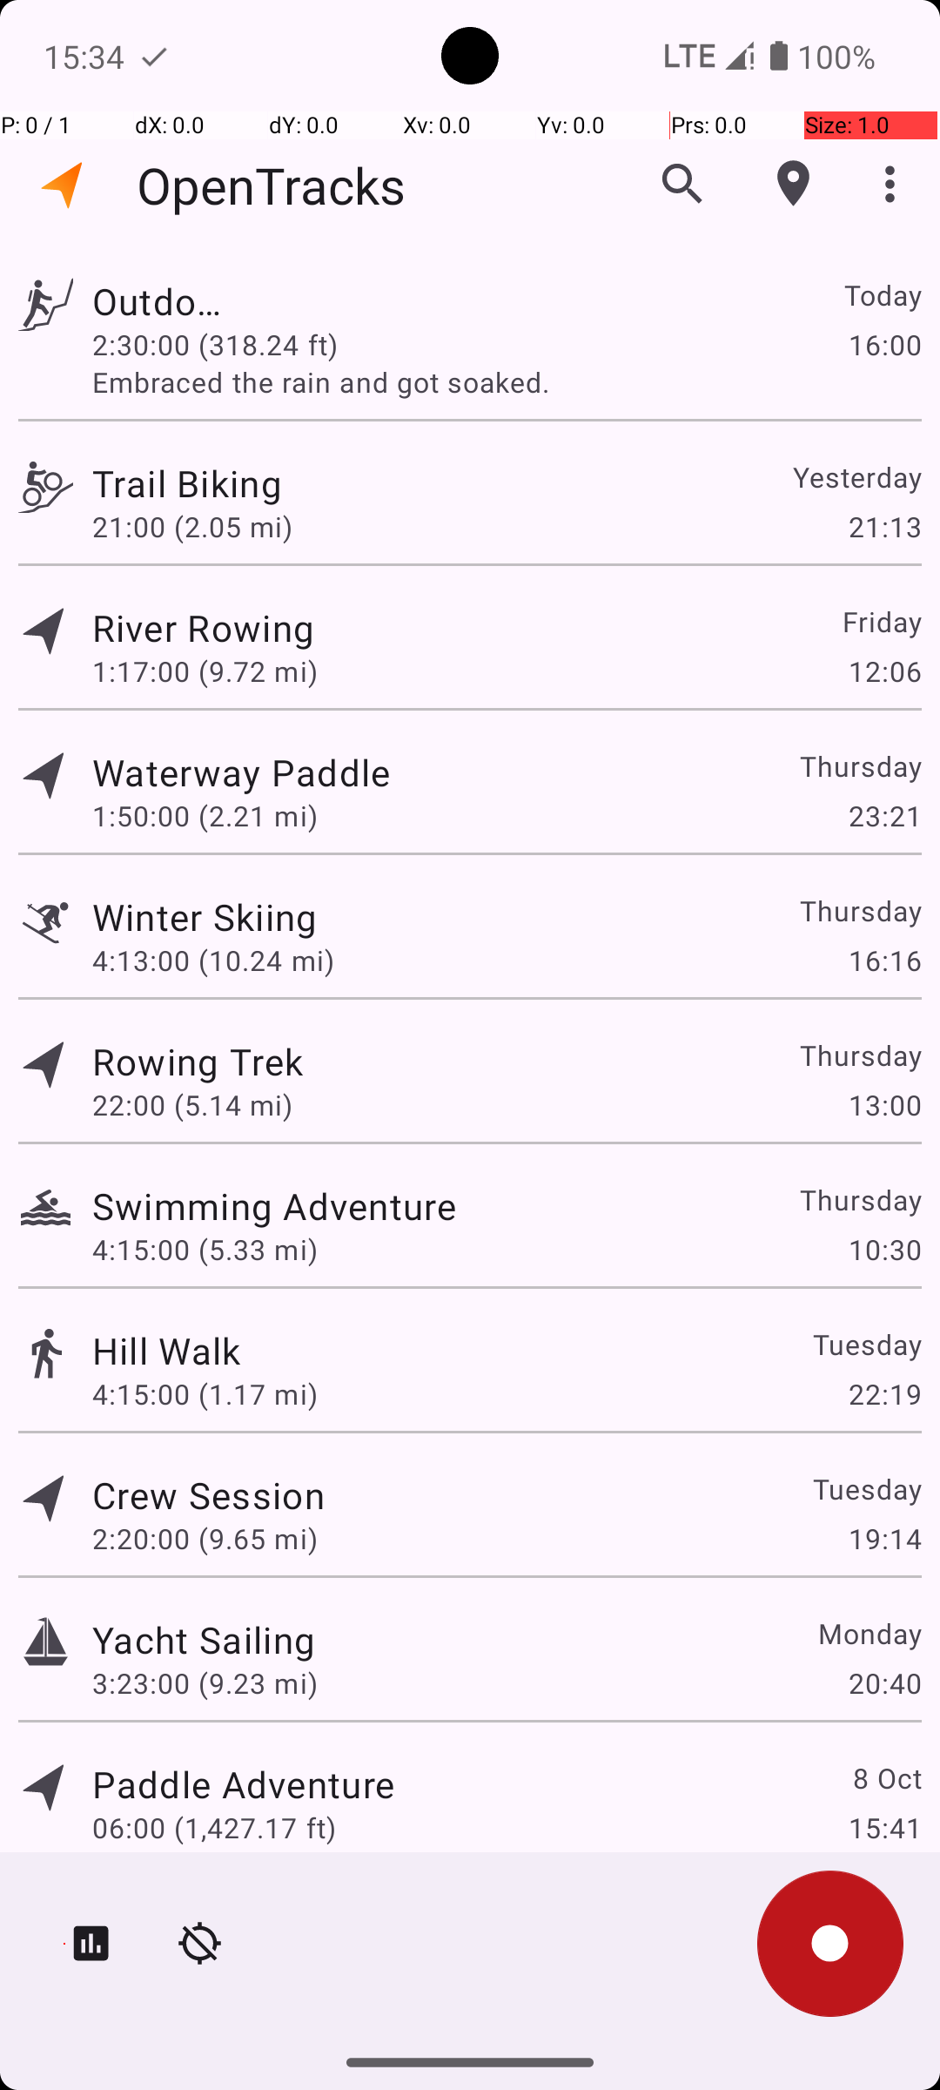 This screenshot has width=940, height=2090. I want to click on 21:00 (2.05 mi), so click(205, 526).